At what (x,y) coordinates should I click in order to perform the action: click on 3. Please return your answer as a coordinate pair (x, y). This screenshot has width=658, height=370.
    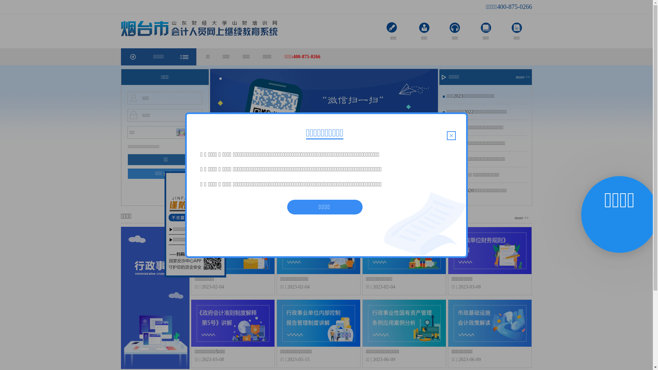
    Looking at the image, I should click on (333, 198).